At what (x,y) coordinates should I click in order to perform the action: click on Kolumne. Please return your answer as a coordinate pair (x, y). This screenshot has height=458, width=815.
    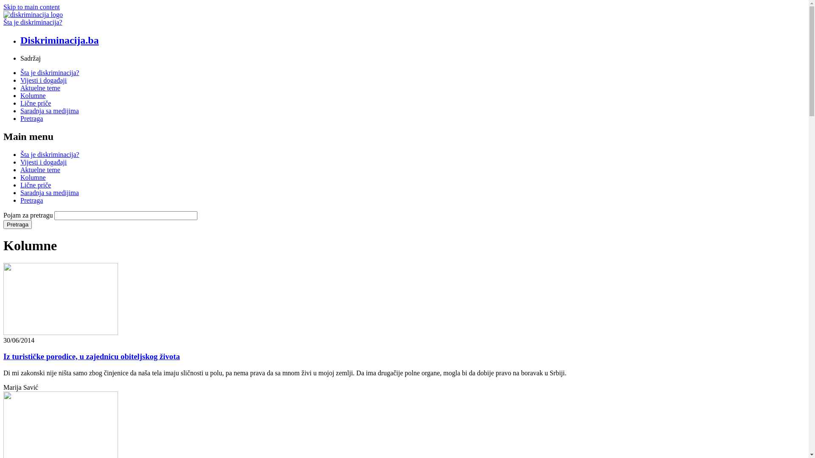
    Looking at the image, I should click on (33, 96).